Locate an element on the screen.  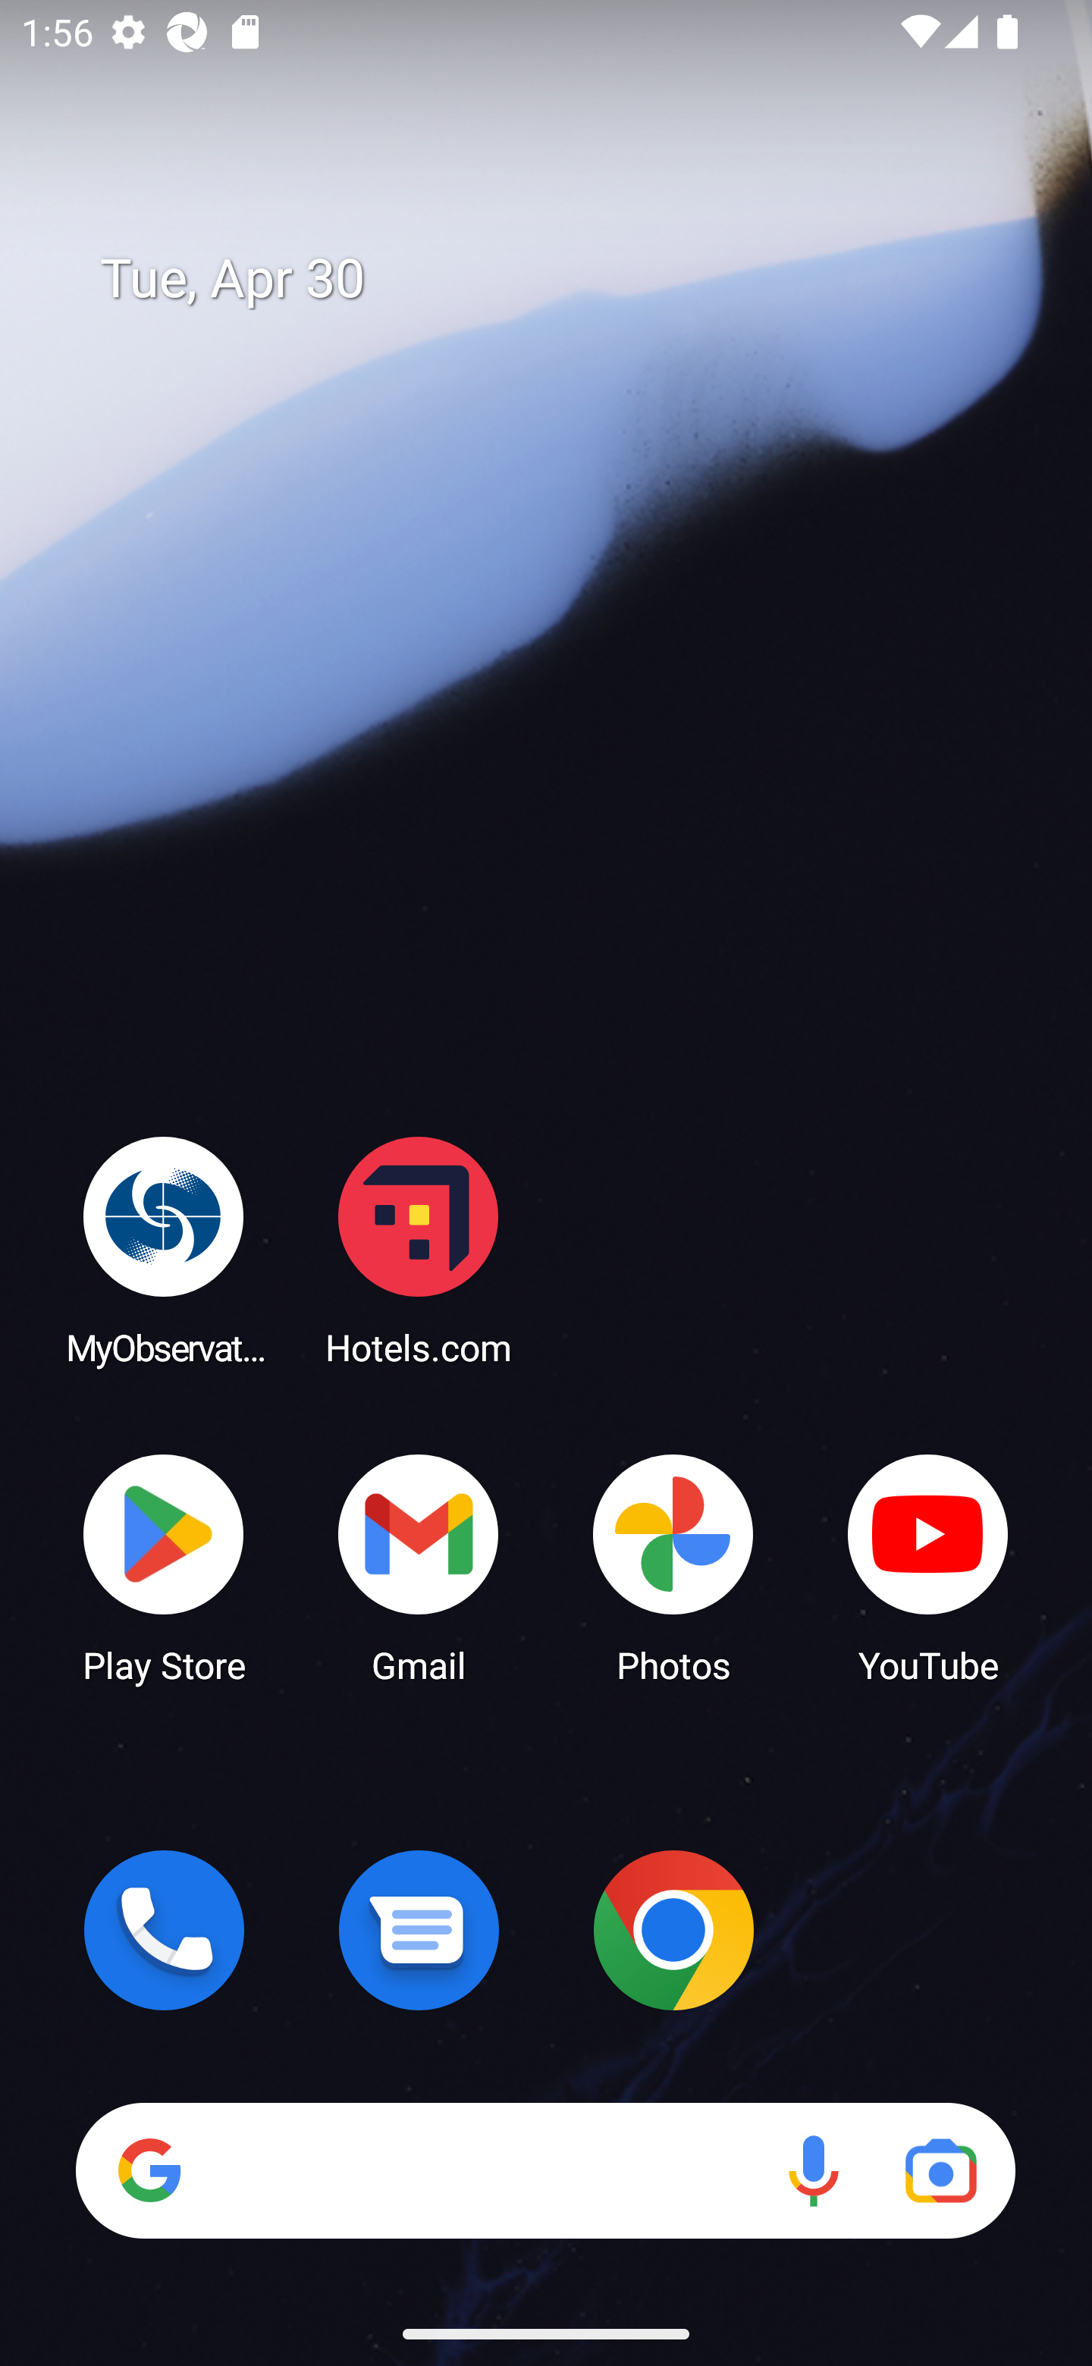
Photos is located at coordinates (673, 1567).